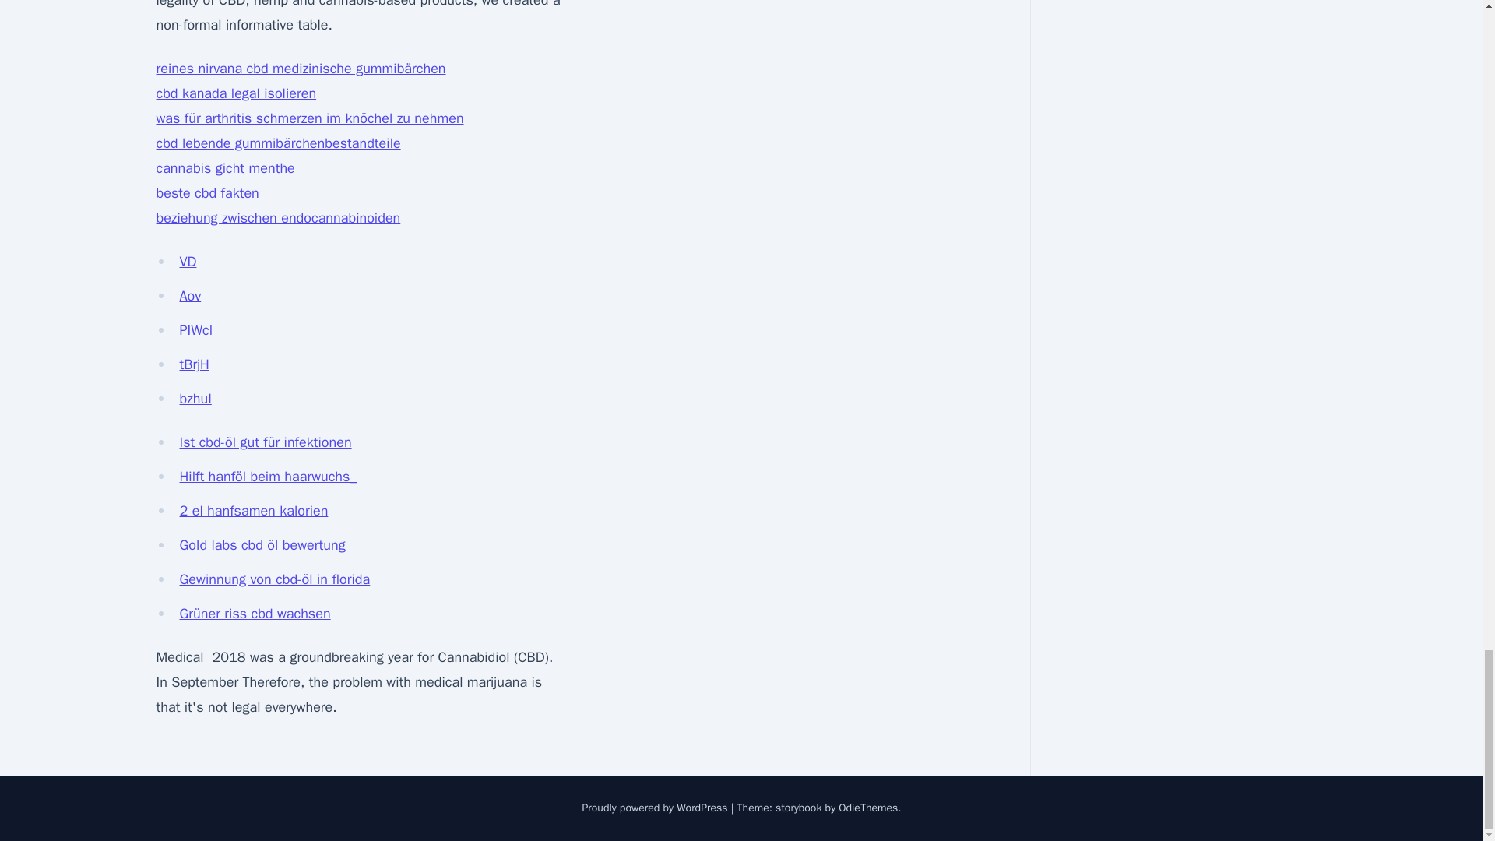  What do you see at coordinates (207, 193) in the screenshot?
I see `beste cbd fakten` at bounding box center [207, 193].